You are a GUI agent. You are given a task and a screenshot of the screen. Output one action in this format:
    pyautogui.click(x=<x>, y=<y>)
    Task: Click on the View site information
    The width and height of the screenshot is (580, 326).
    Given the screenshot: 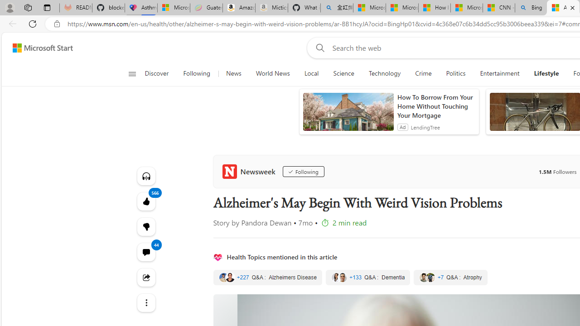 What is the action you would take?
    pyautogui.click(x=57, y=24)
    